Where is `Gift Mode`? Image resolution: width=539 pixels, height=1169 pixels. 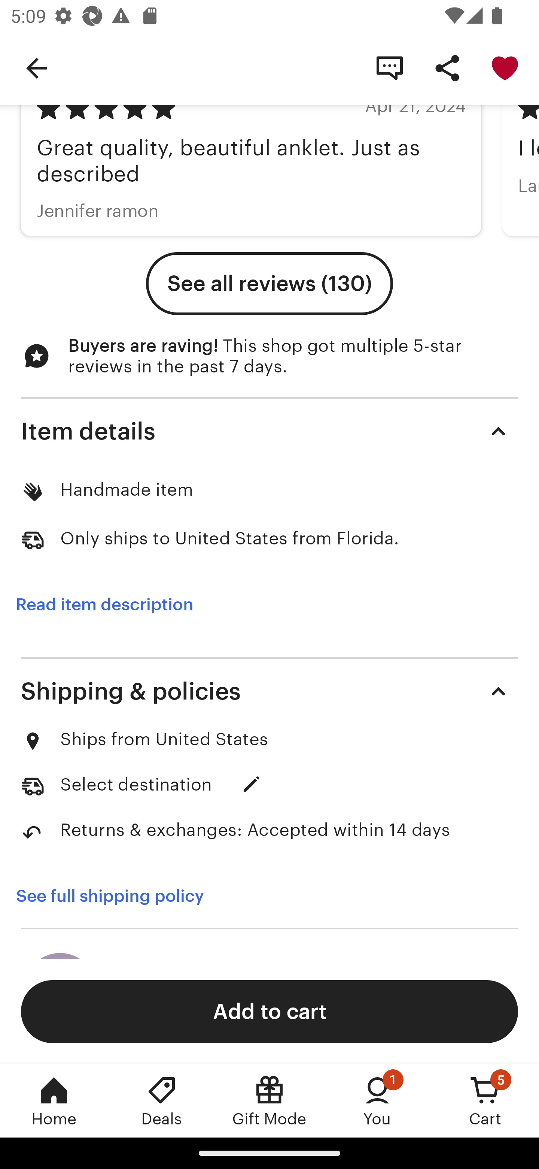 Gift Mode is located at coordinates (269, 1100).